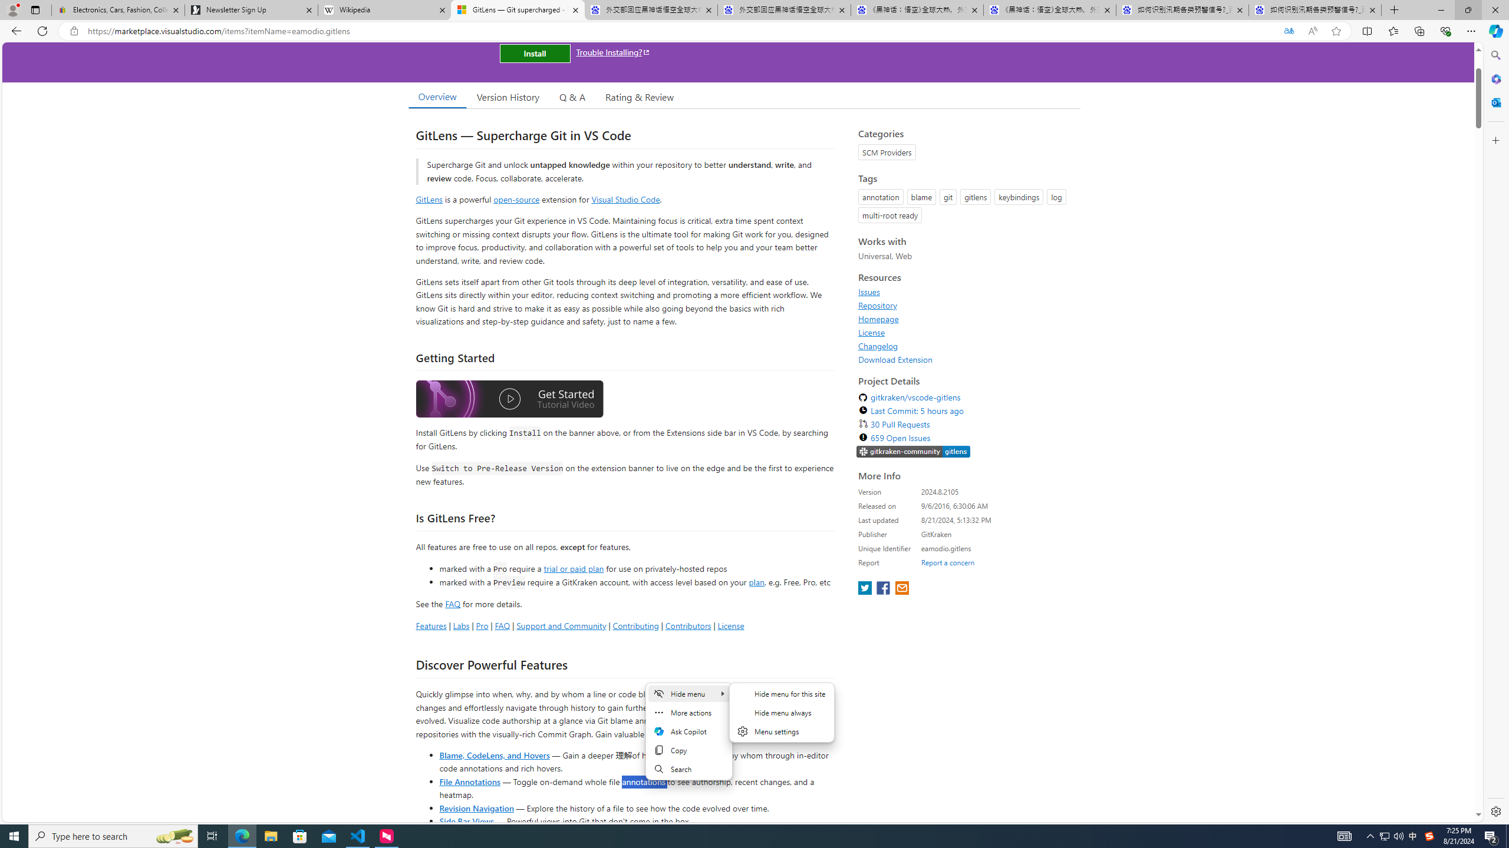 The image size is (1509, 848). Describe the element at coordinates (461, 625) in the screenshot. I see `Labs` at that location.